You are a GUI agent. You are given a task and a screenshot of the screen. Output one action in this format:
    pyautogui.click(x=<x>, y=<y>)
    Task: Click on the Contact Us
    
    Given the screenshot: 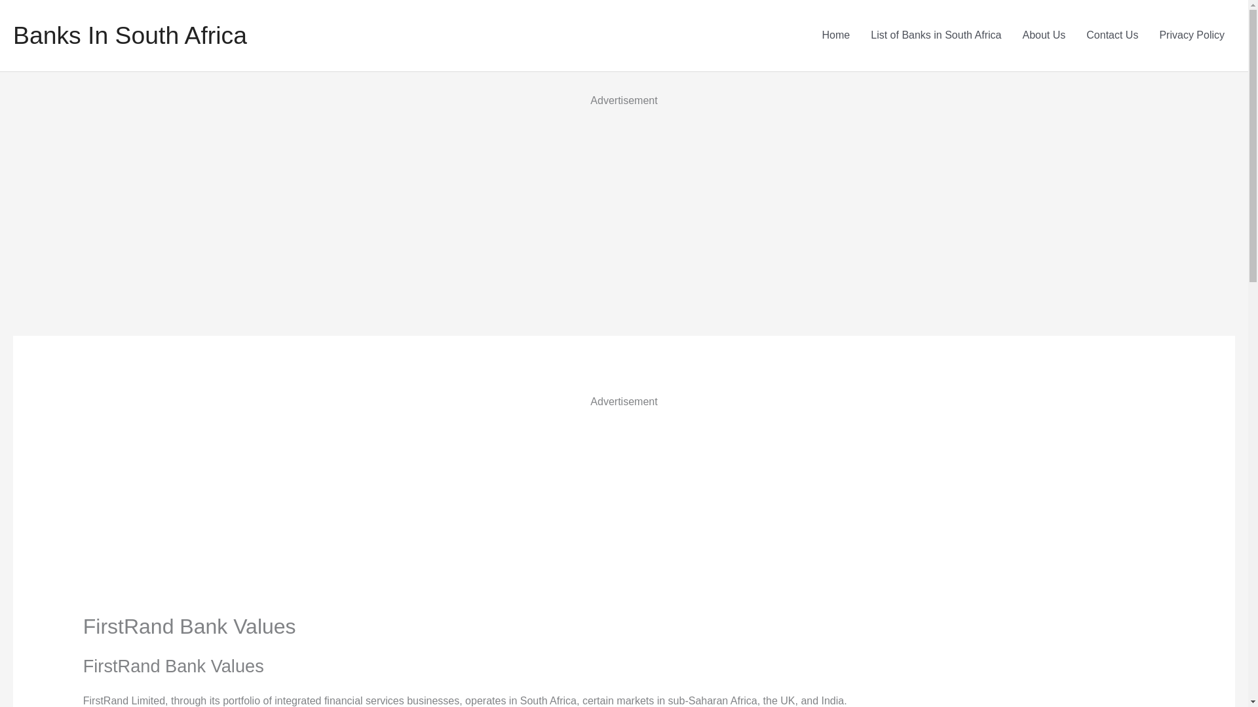 What is the action you would take?
    pyautogui.click(x=1111, y=35)
    